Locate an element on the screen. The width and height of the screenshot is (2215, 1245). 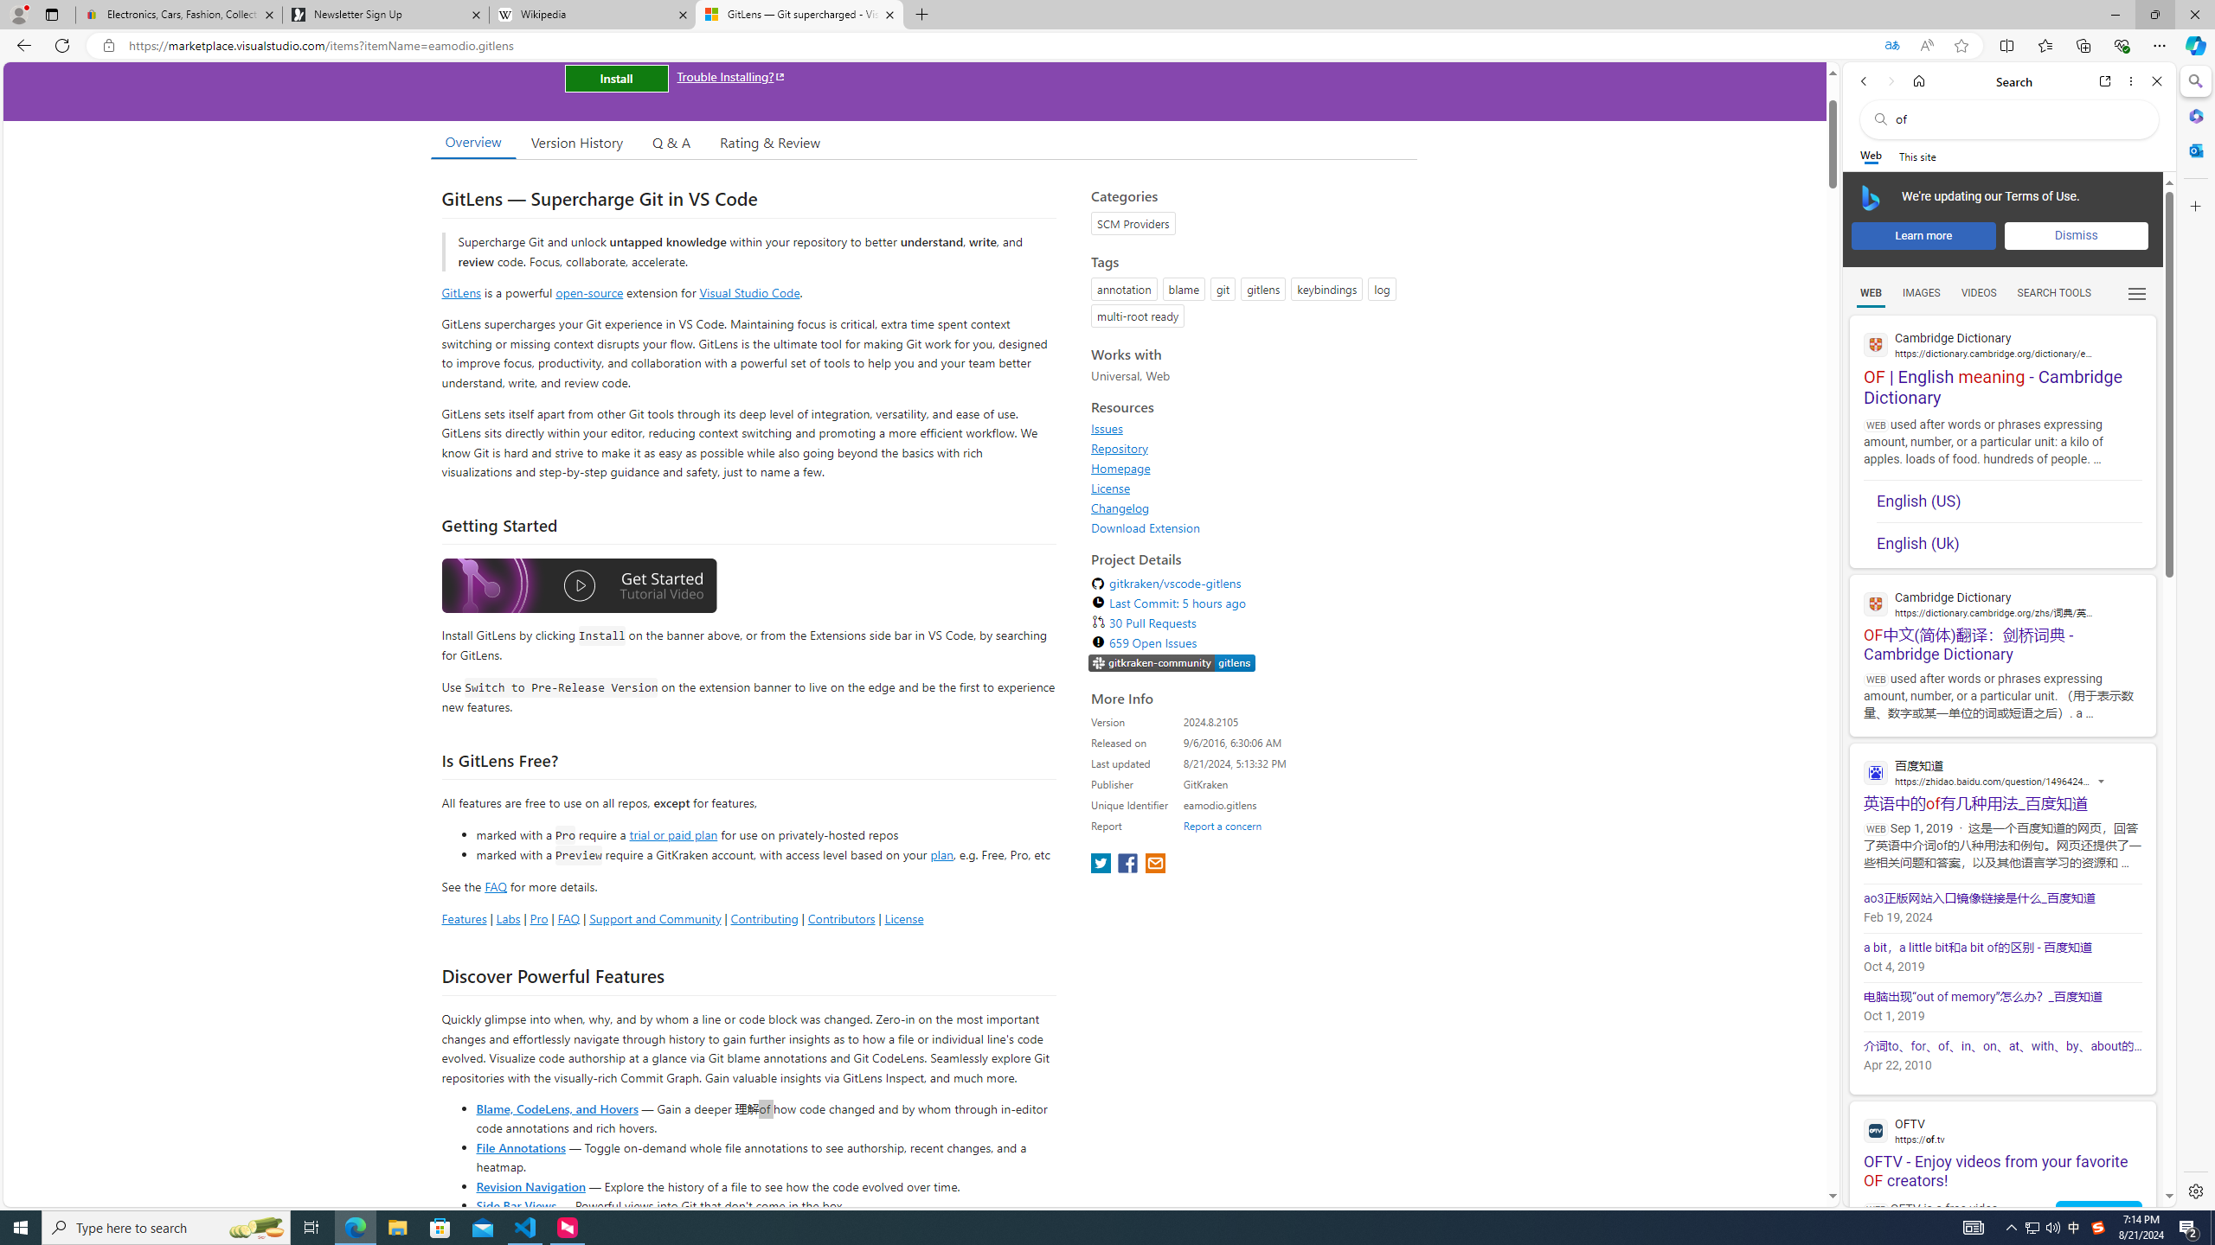
SEARCH TOOLS is located at coordinates (2054, 293).